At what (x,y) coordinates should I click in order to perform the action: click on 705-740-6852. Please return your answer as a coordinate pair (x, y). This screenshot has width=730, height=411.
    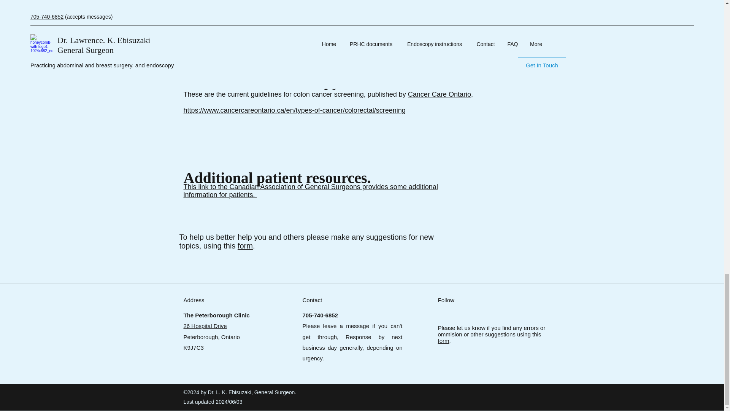
    Looking at the image, I should click on (320, 315).